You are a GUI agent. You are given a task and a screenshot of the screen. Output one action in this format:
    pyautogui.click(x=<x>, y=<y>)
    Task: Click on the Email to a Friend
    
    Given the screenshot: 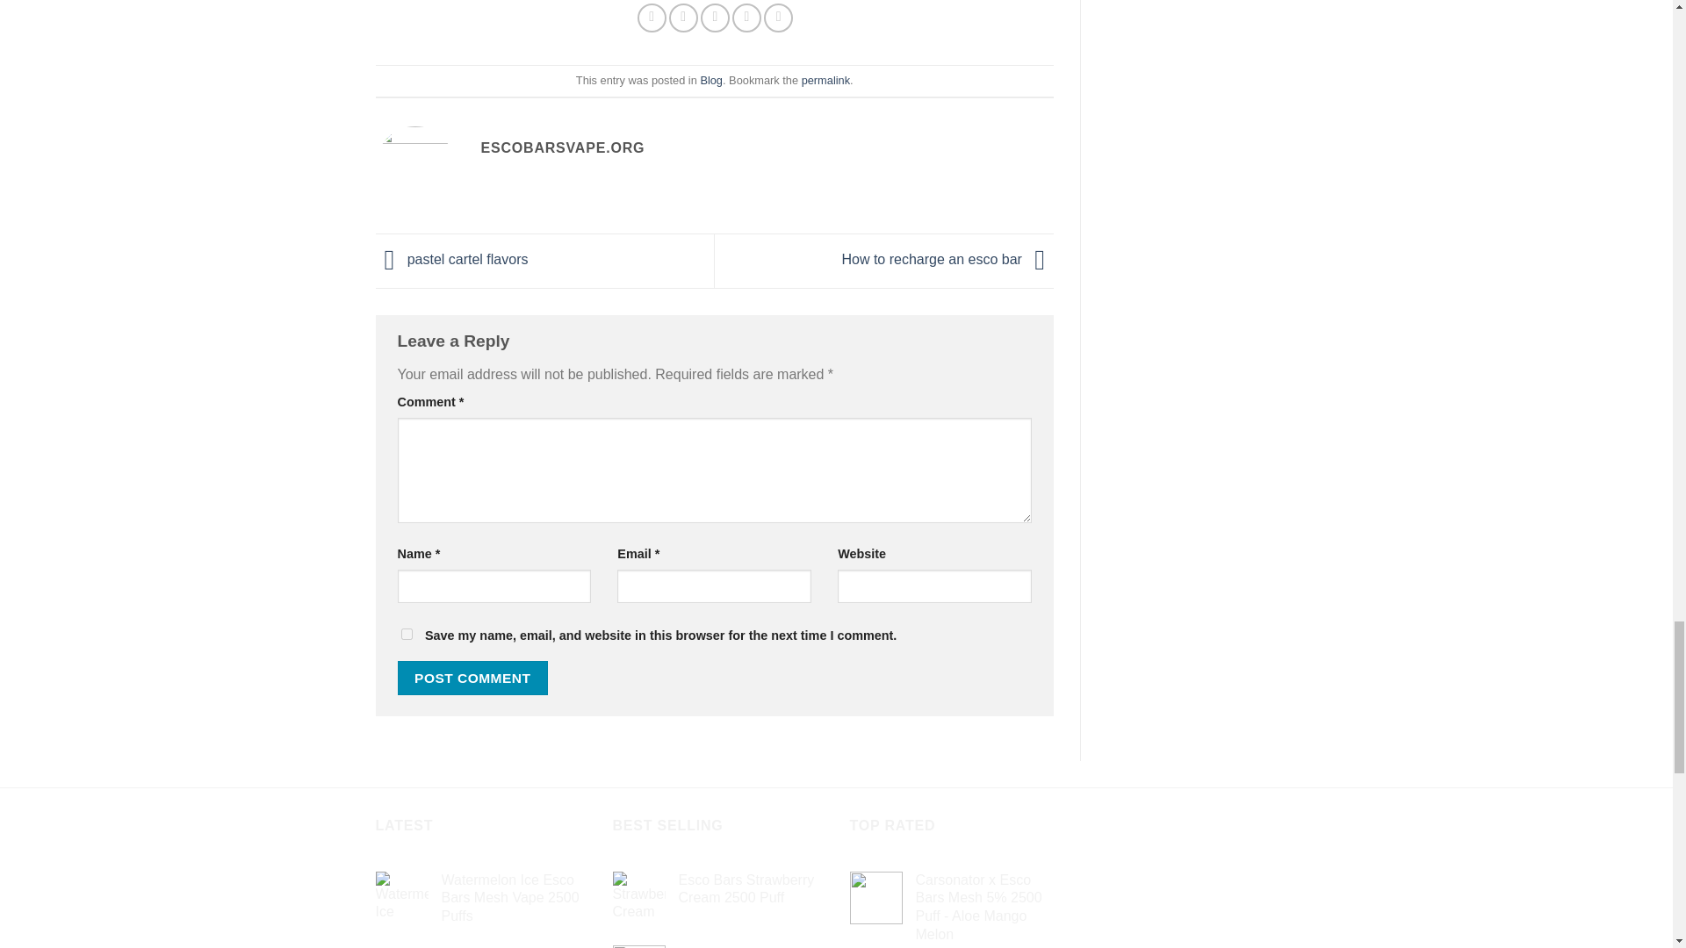 What is the action you would take?
    pyautogui.click(x=715, y=18)
    